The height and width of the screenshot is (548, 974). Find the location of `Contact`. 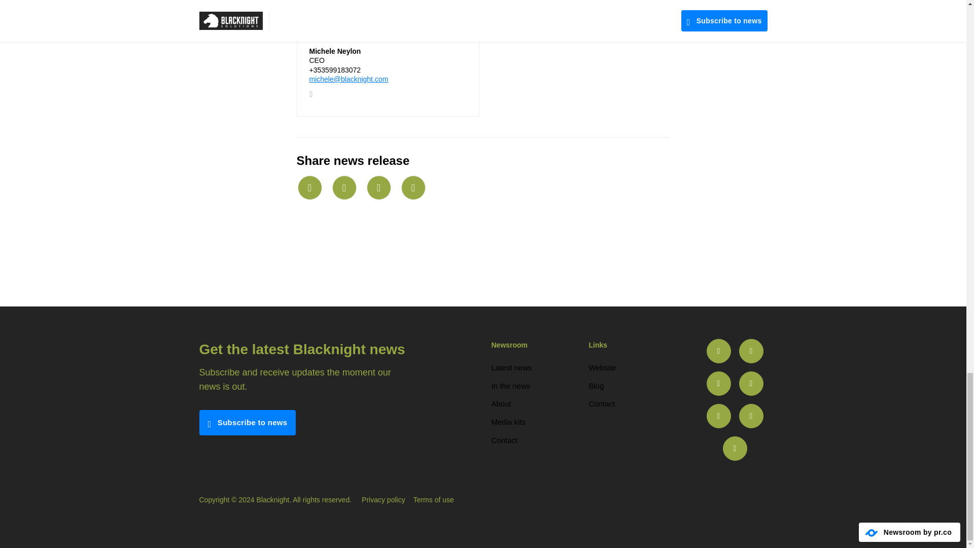

Contact is located at coordinates (504, 439).